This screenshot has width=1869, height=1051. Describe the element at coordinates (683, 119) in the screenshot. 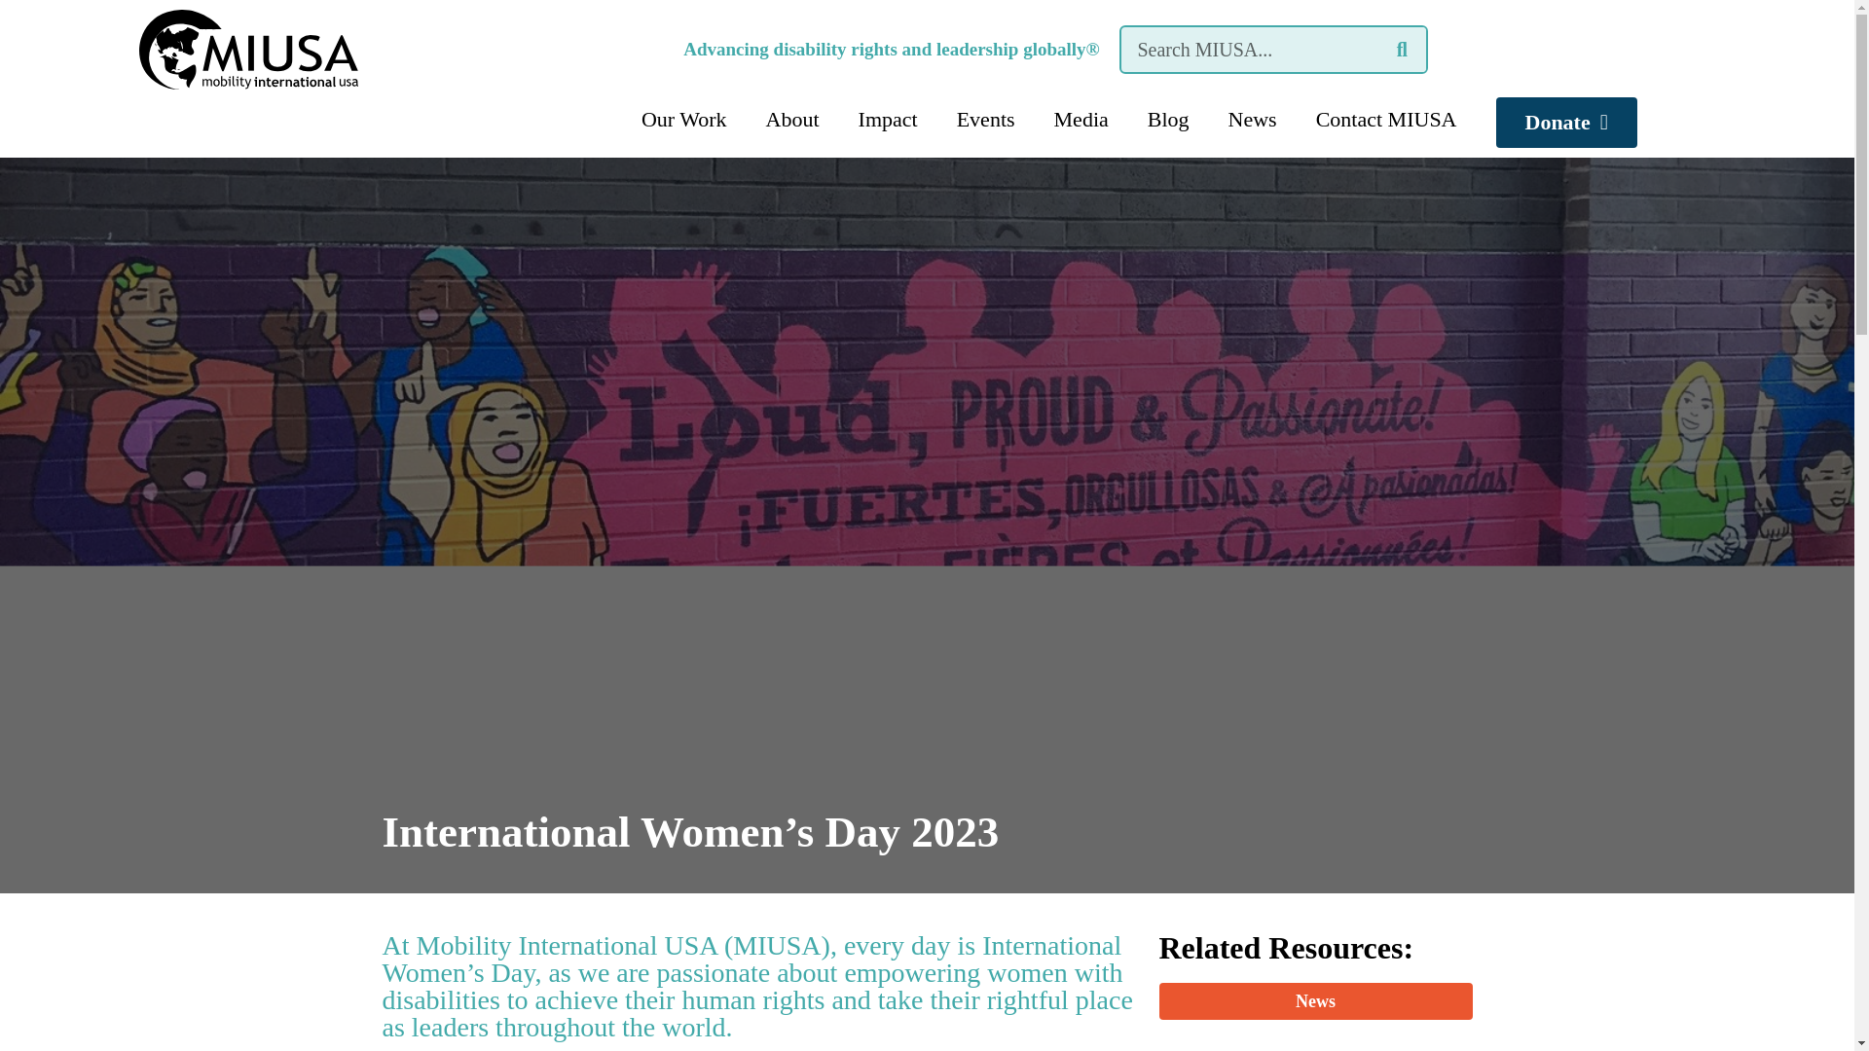

I see `Our Work` at that location.